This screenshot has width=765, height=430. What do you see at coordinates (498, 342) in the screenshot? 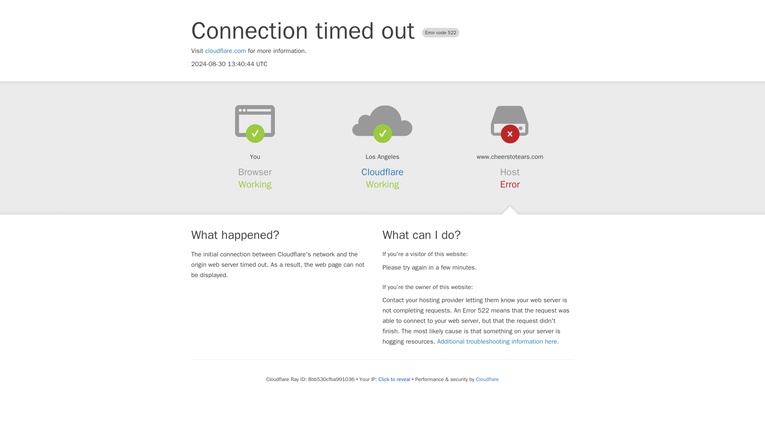
I see `Additional troubleshooting information here.` at bounding box center [498, 342].